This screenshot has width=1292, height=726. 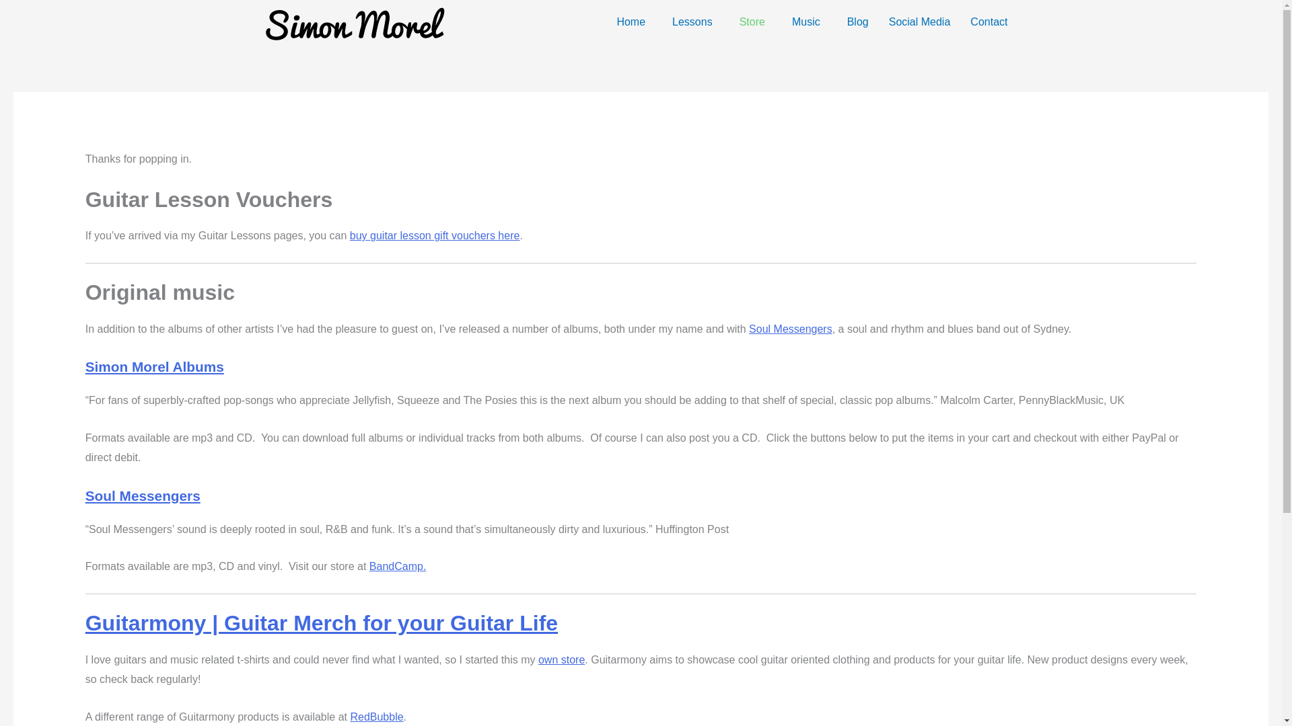 What do you see at coordinates (154, 366) in the screenshot?
I see `Simon Morel Albums` at bounding box center [154, 366].